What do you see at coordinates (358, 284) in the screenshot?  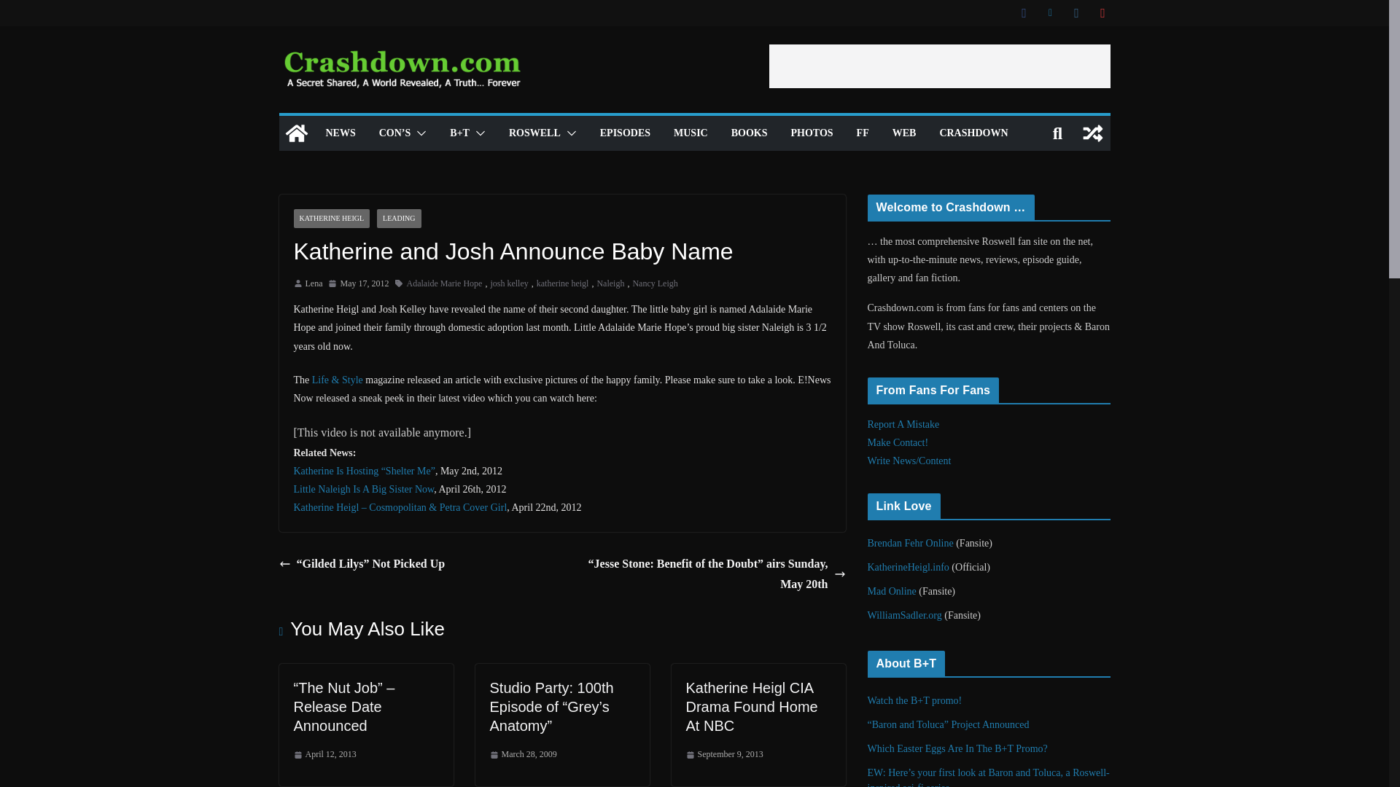 I see `May 17, 2012` at bounding box center [358, 284].